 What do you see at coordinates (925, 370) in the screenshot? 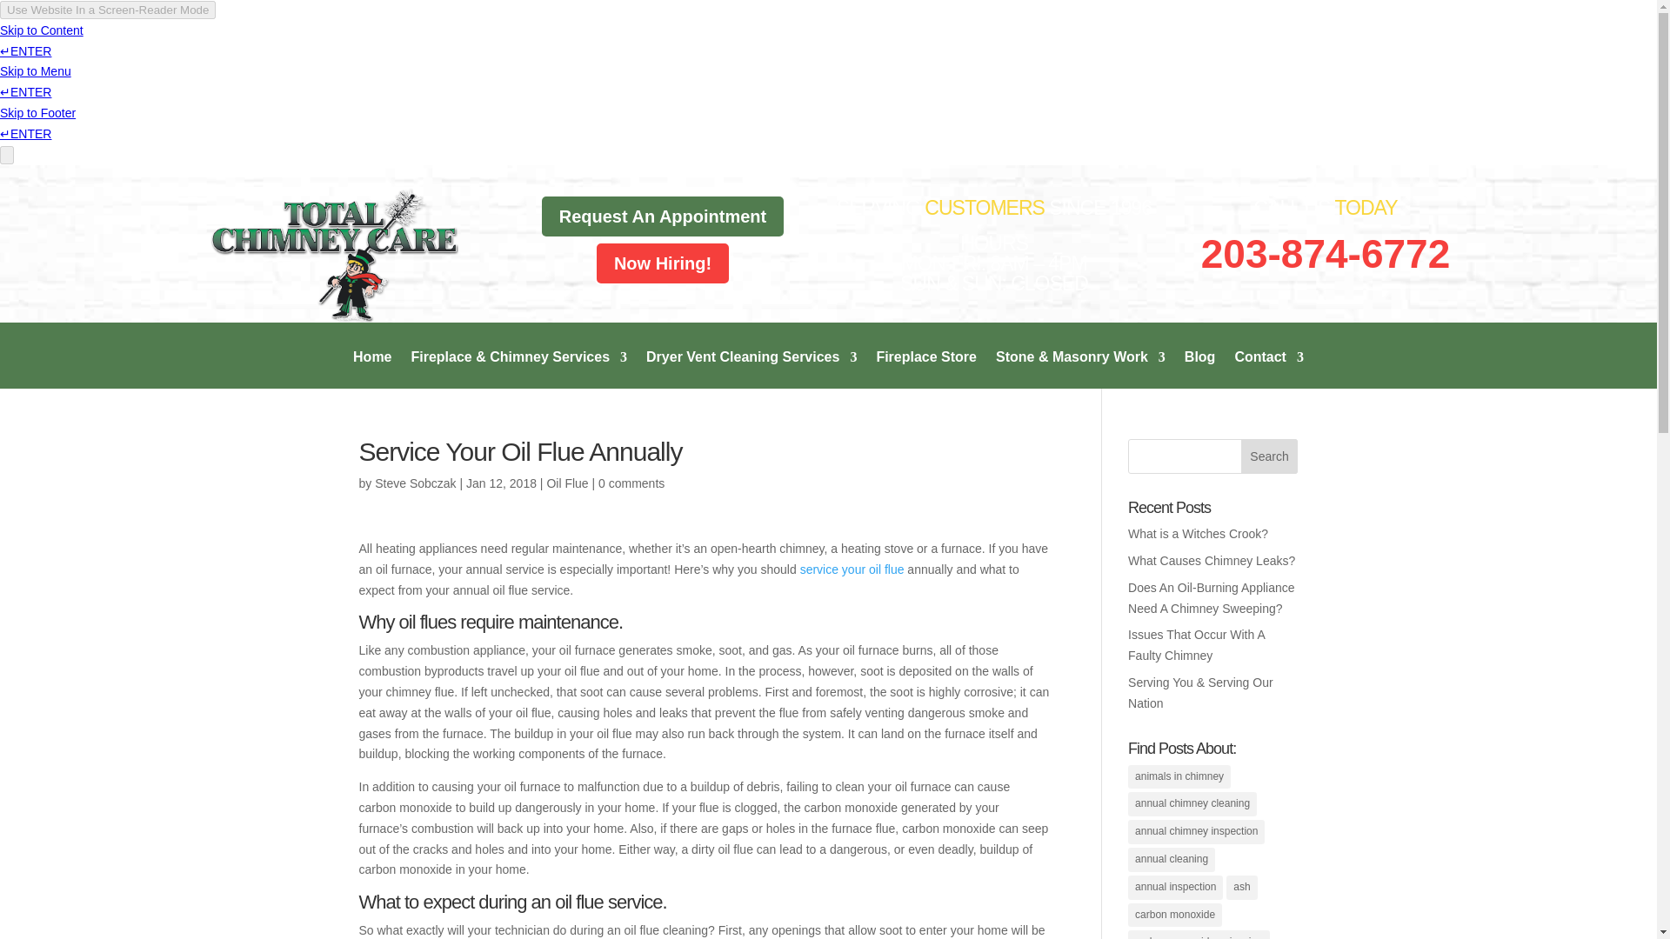
I see `Fireplace Store` at bounding box center [925, 370].